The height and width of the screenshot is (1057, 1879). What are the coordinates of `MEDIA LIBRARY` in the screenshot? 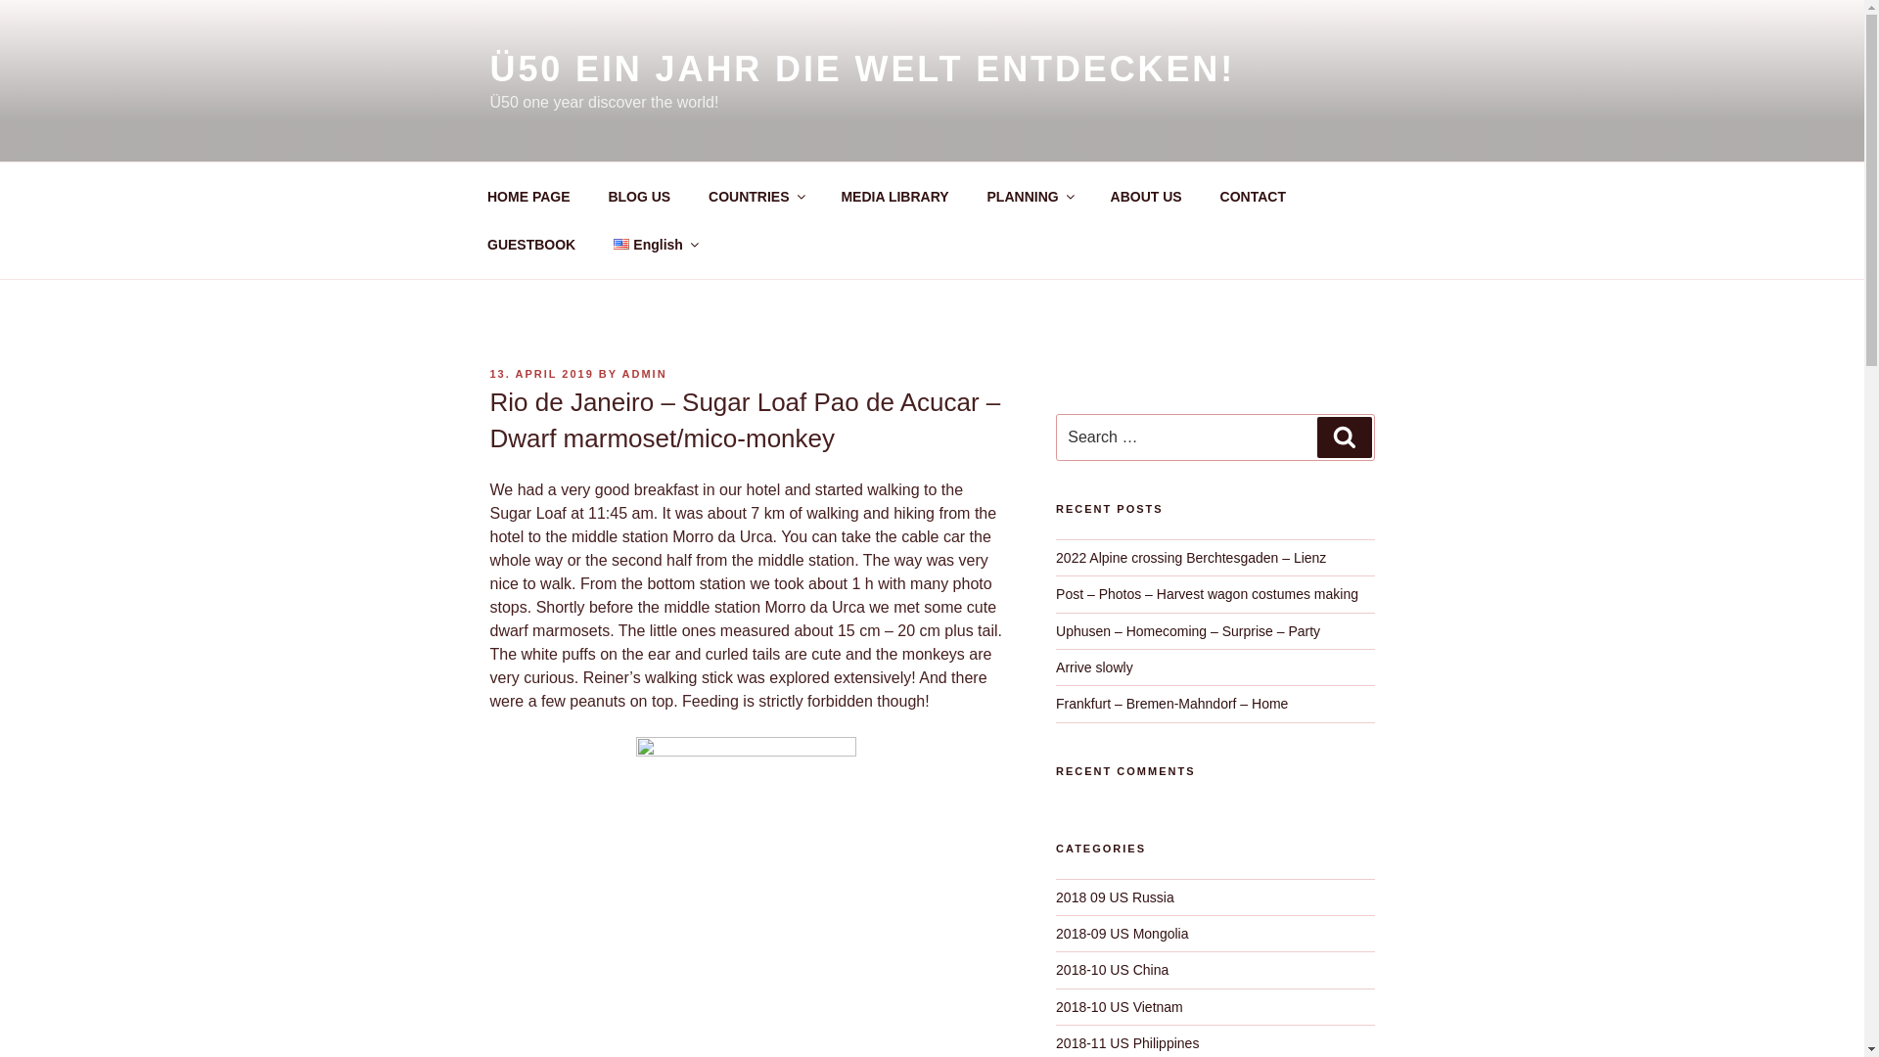 It's located at (894, 196).